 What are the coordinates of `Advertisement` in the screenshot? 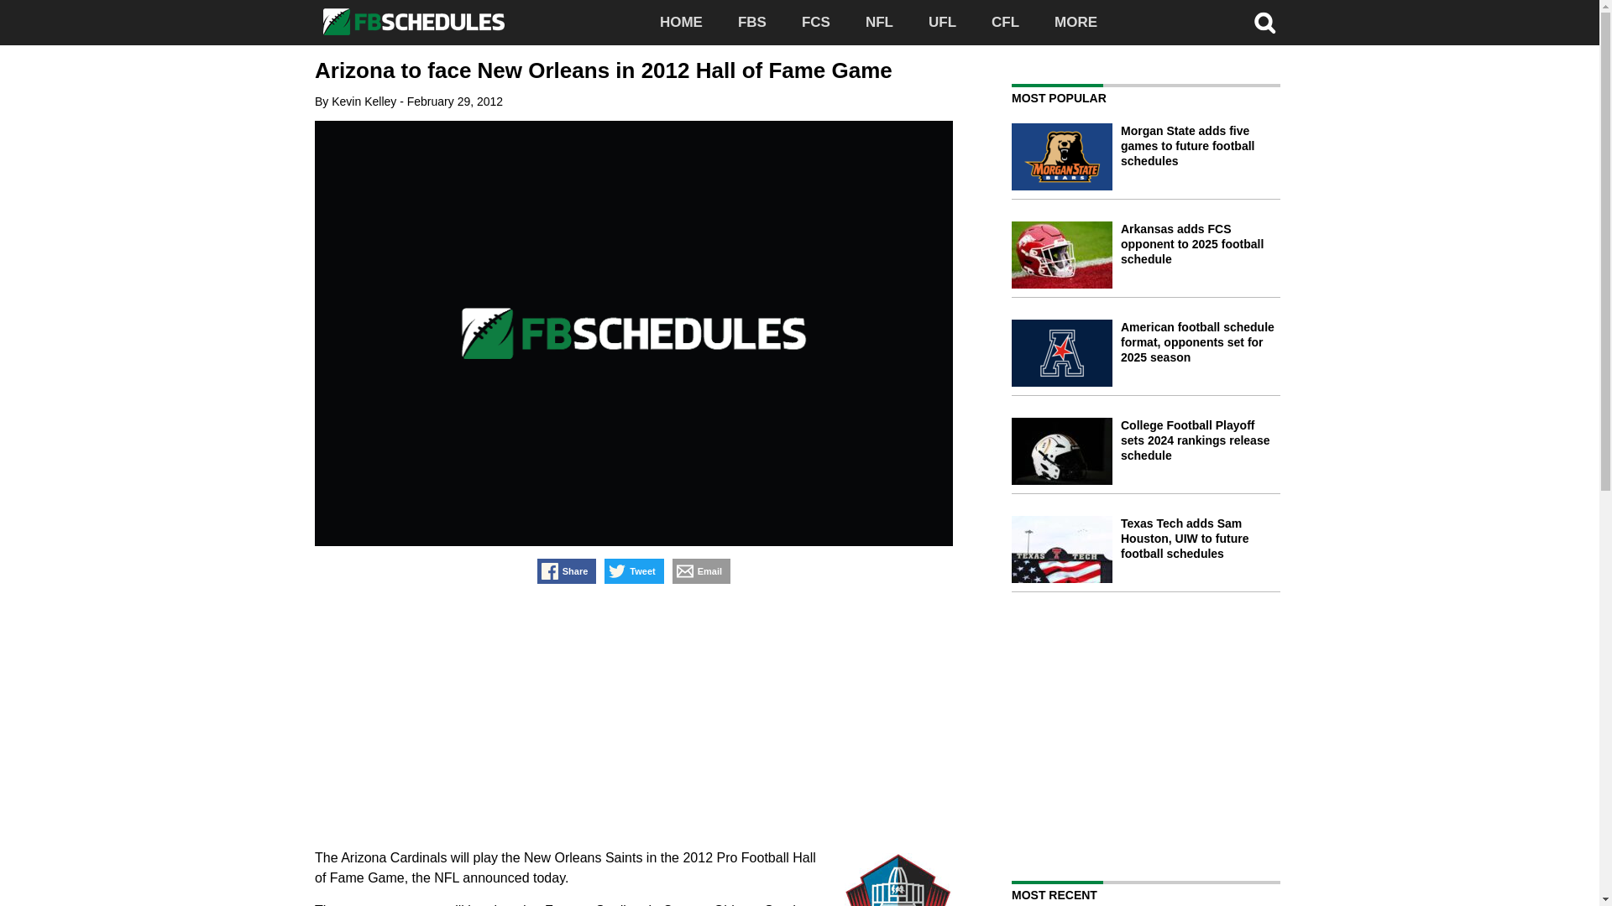 It's located at (1153, 735).